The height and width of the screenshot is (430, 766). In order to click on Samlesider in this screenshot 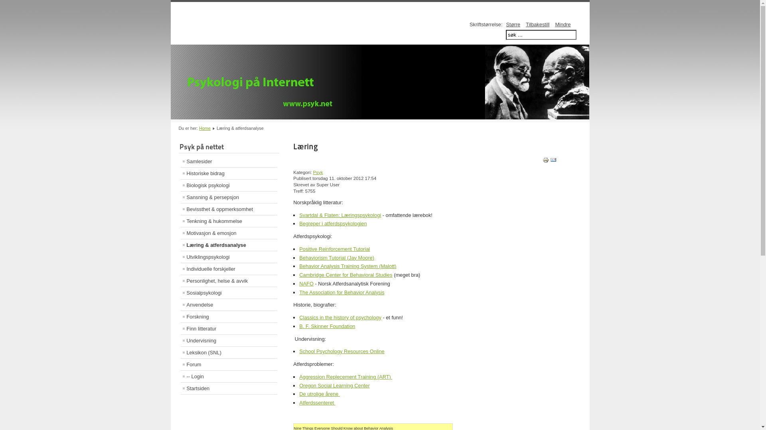, I will do `click(229, 162)`.